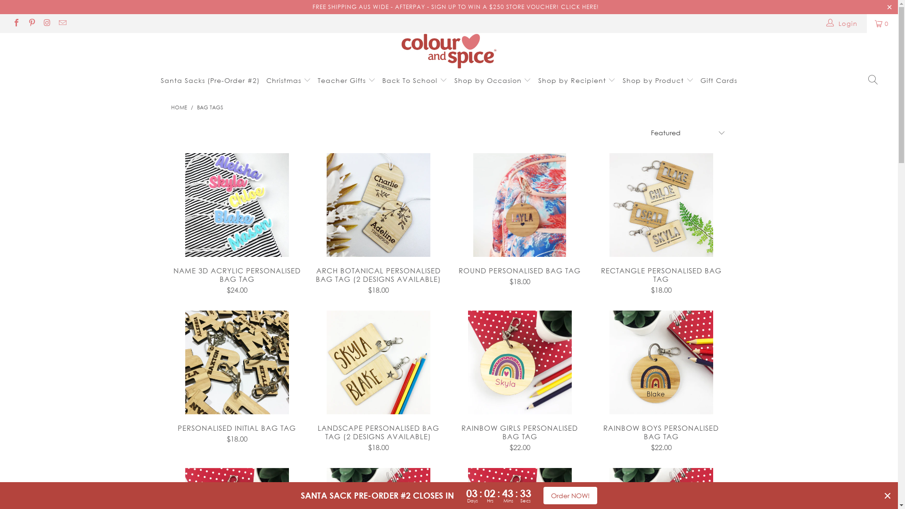 This screenshot has height=509, width=905. What do you see at coordinates (347, 80) in the screenshot?
I see `Teacher Gifts` at bounding box center [347, 80].